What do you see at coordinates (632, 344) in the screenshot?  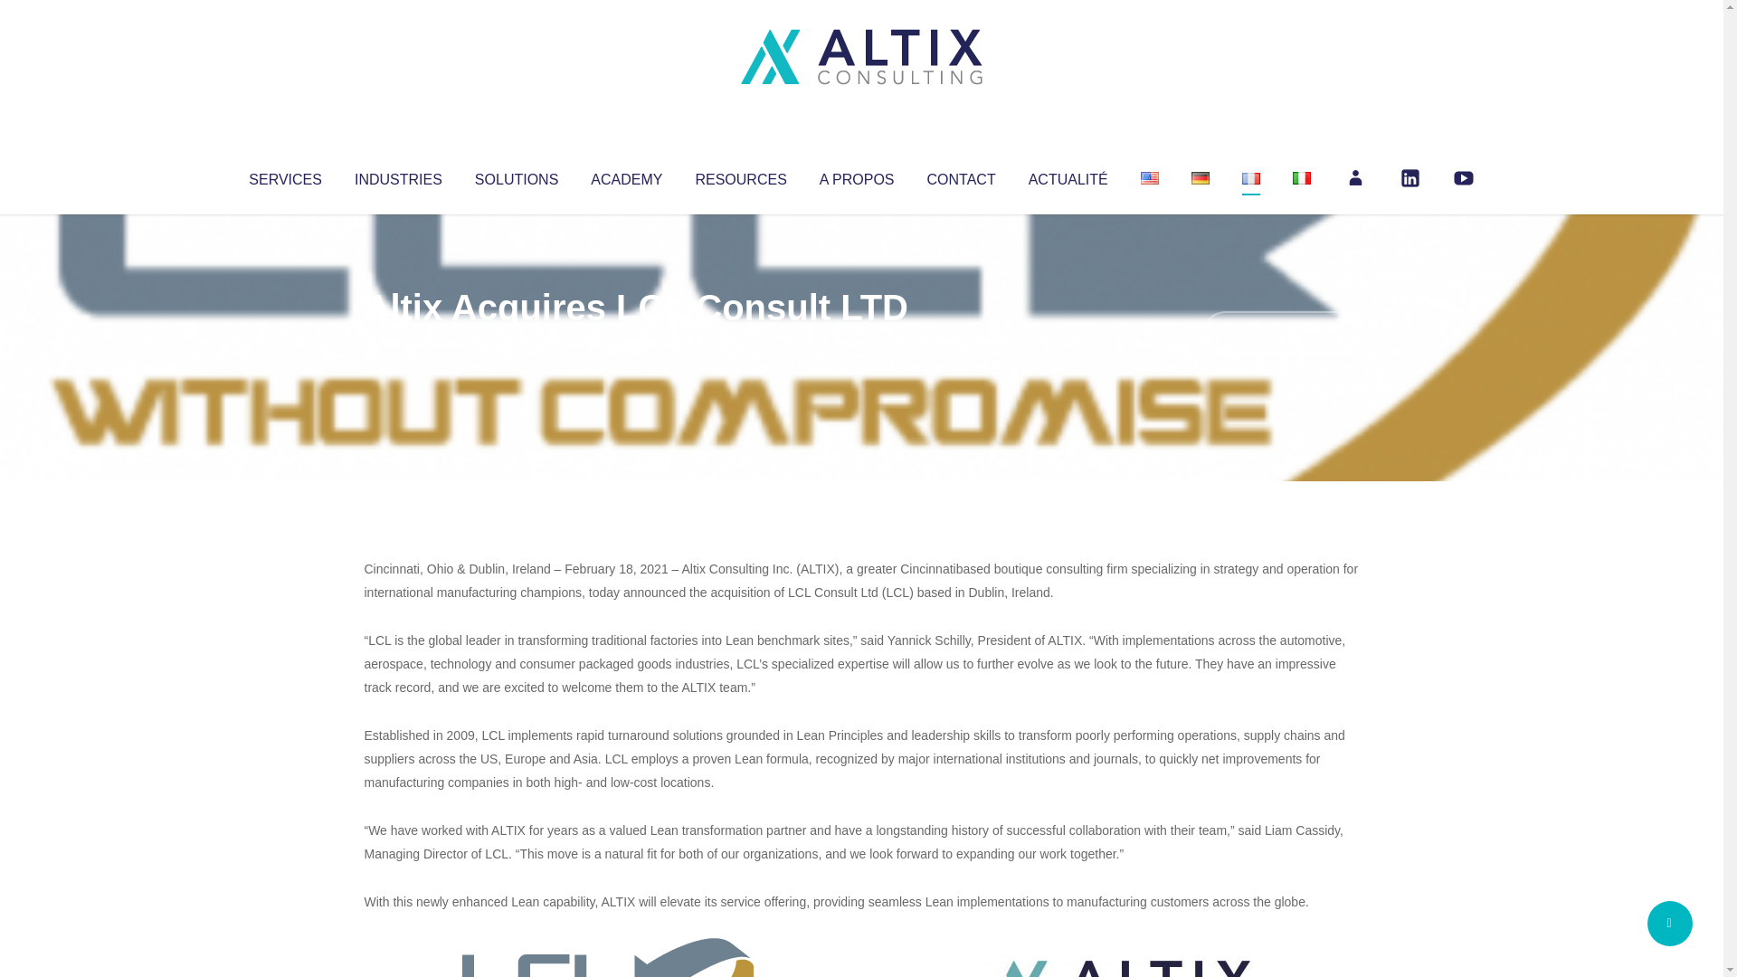 I see `Uncategorized` at bounding box center [632, 344].